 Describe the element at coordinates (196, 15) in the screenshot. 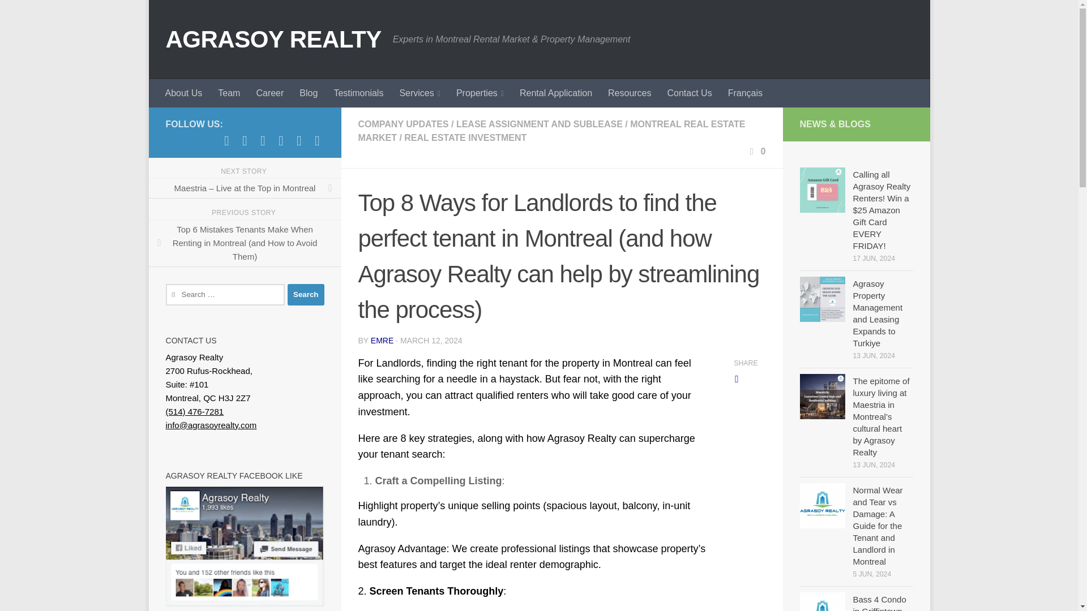

I see `Skip to content` at that location.